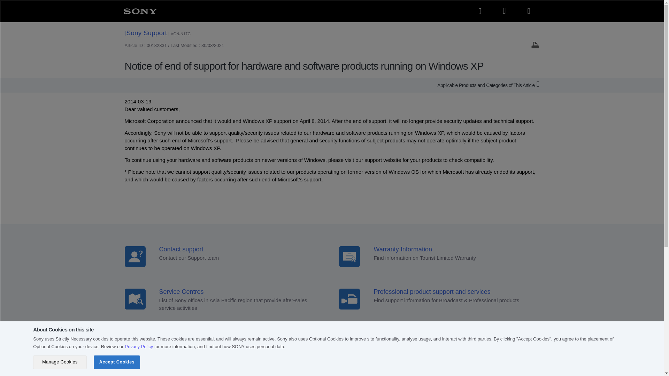 The image size is (669, 376). I want to click on nntnnnttnn, so click(349, 299).